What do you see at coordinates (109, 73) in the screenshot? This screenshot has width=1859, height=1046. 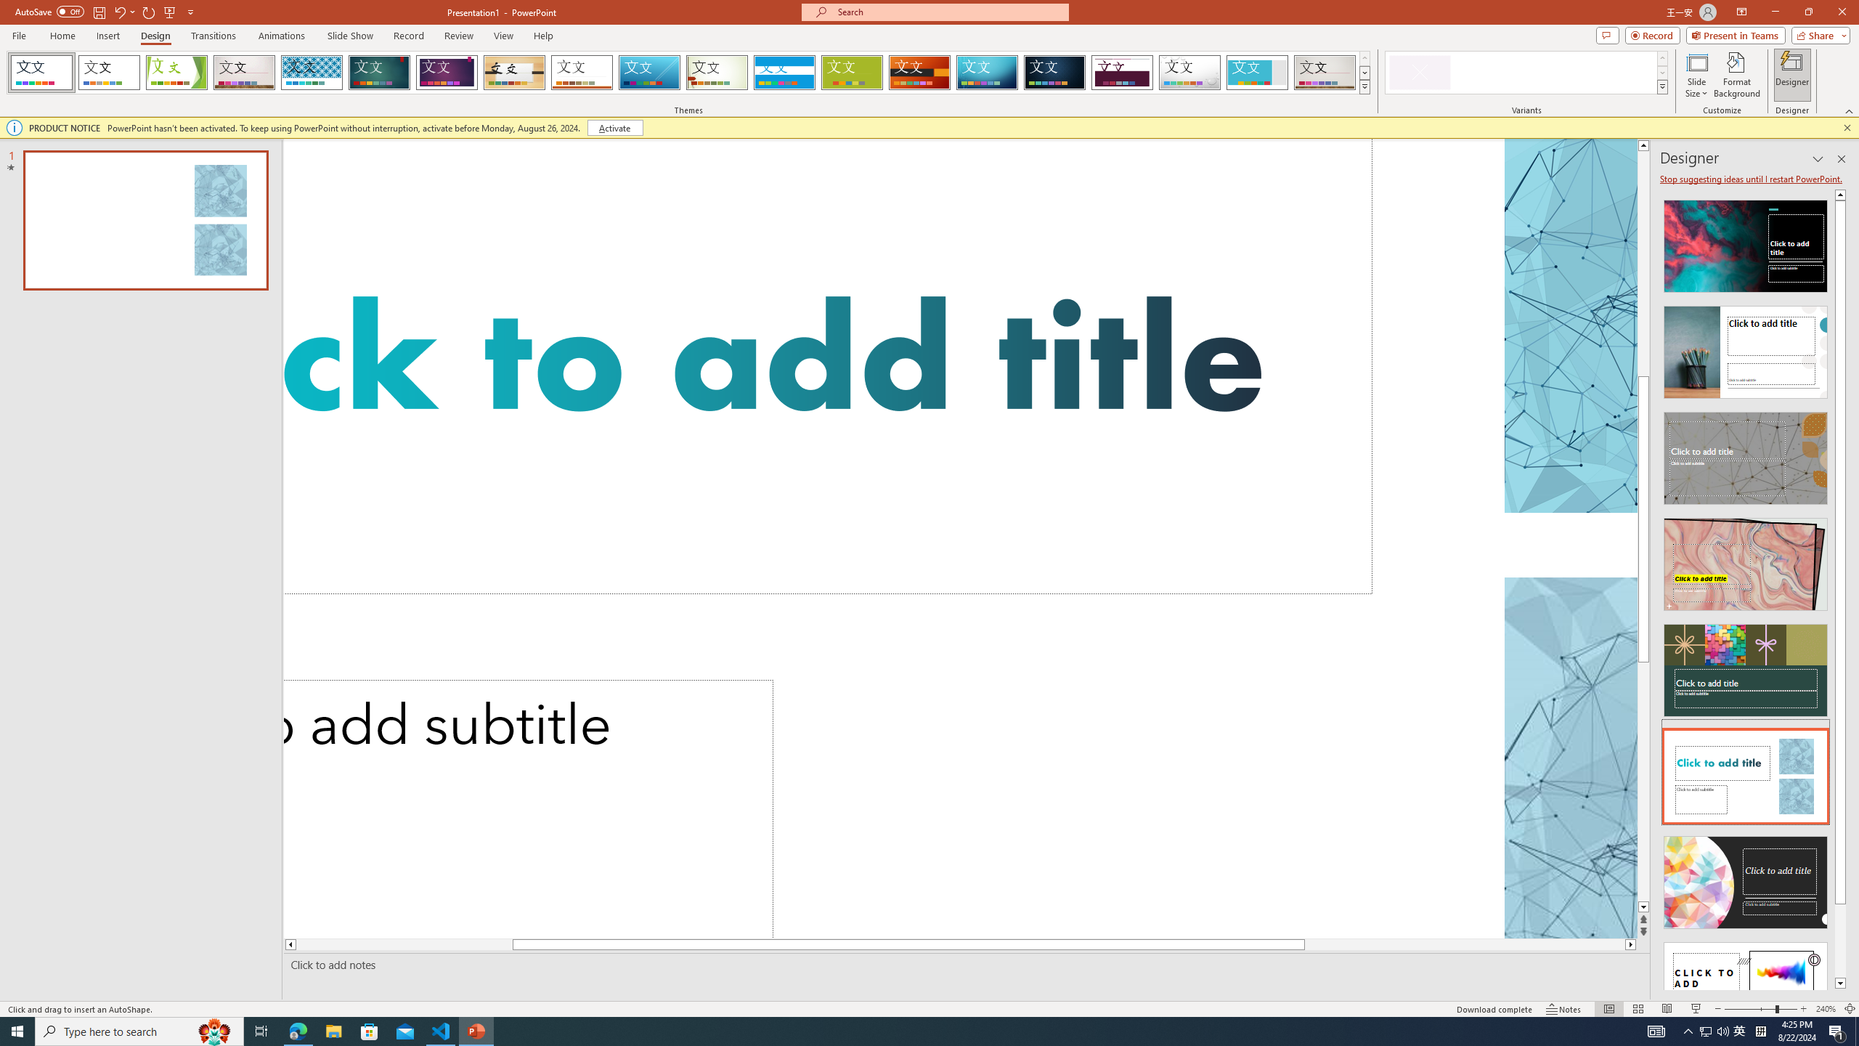 I see `Office Theme` at bounding box center [109, 73].